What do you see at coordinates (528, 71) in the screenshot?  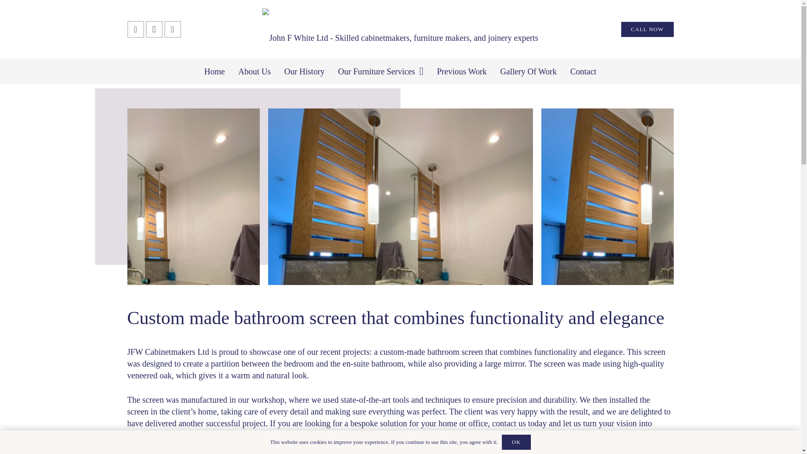 I see `Gallery Of Work` at bounding box center [528, 71].